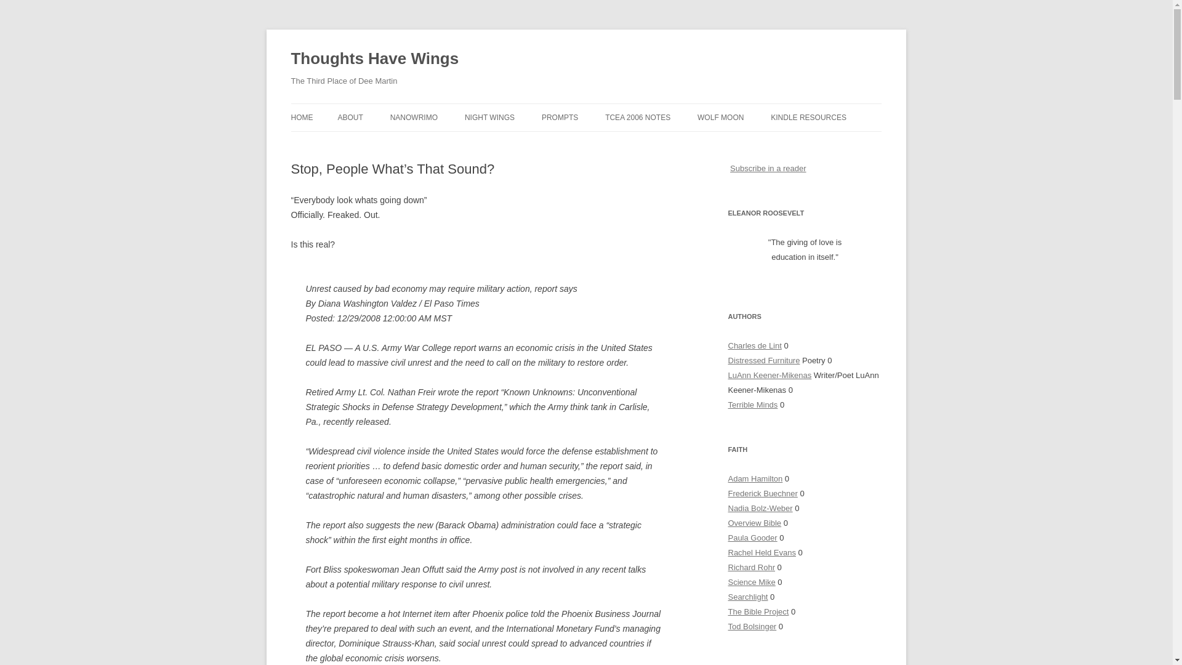 This screenshot has width=1182, height=665. What do you see at coordinates (414, 117) in the screenshot?
I see `NANOWRIMO` at bounding box center [414, 117].